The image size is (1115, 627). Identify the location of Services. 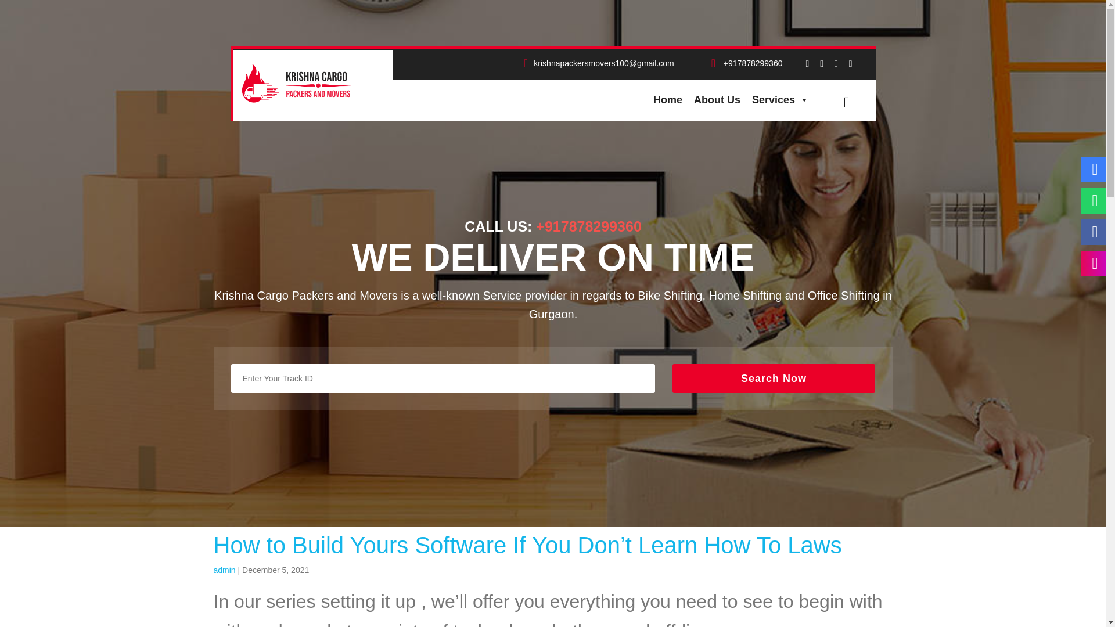
(780, 100).